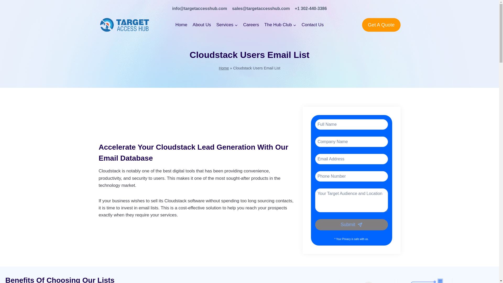 The height and width of the screenshot is (283, 503). I want to click on Contact Us, so click(312, 25).